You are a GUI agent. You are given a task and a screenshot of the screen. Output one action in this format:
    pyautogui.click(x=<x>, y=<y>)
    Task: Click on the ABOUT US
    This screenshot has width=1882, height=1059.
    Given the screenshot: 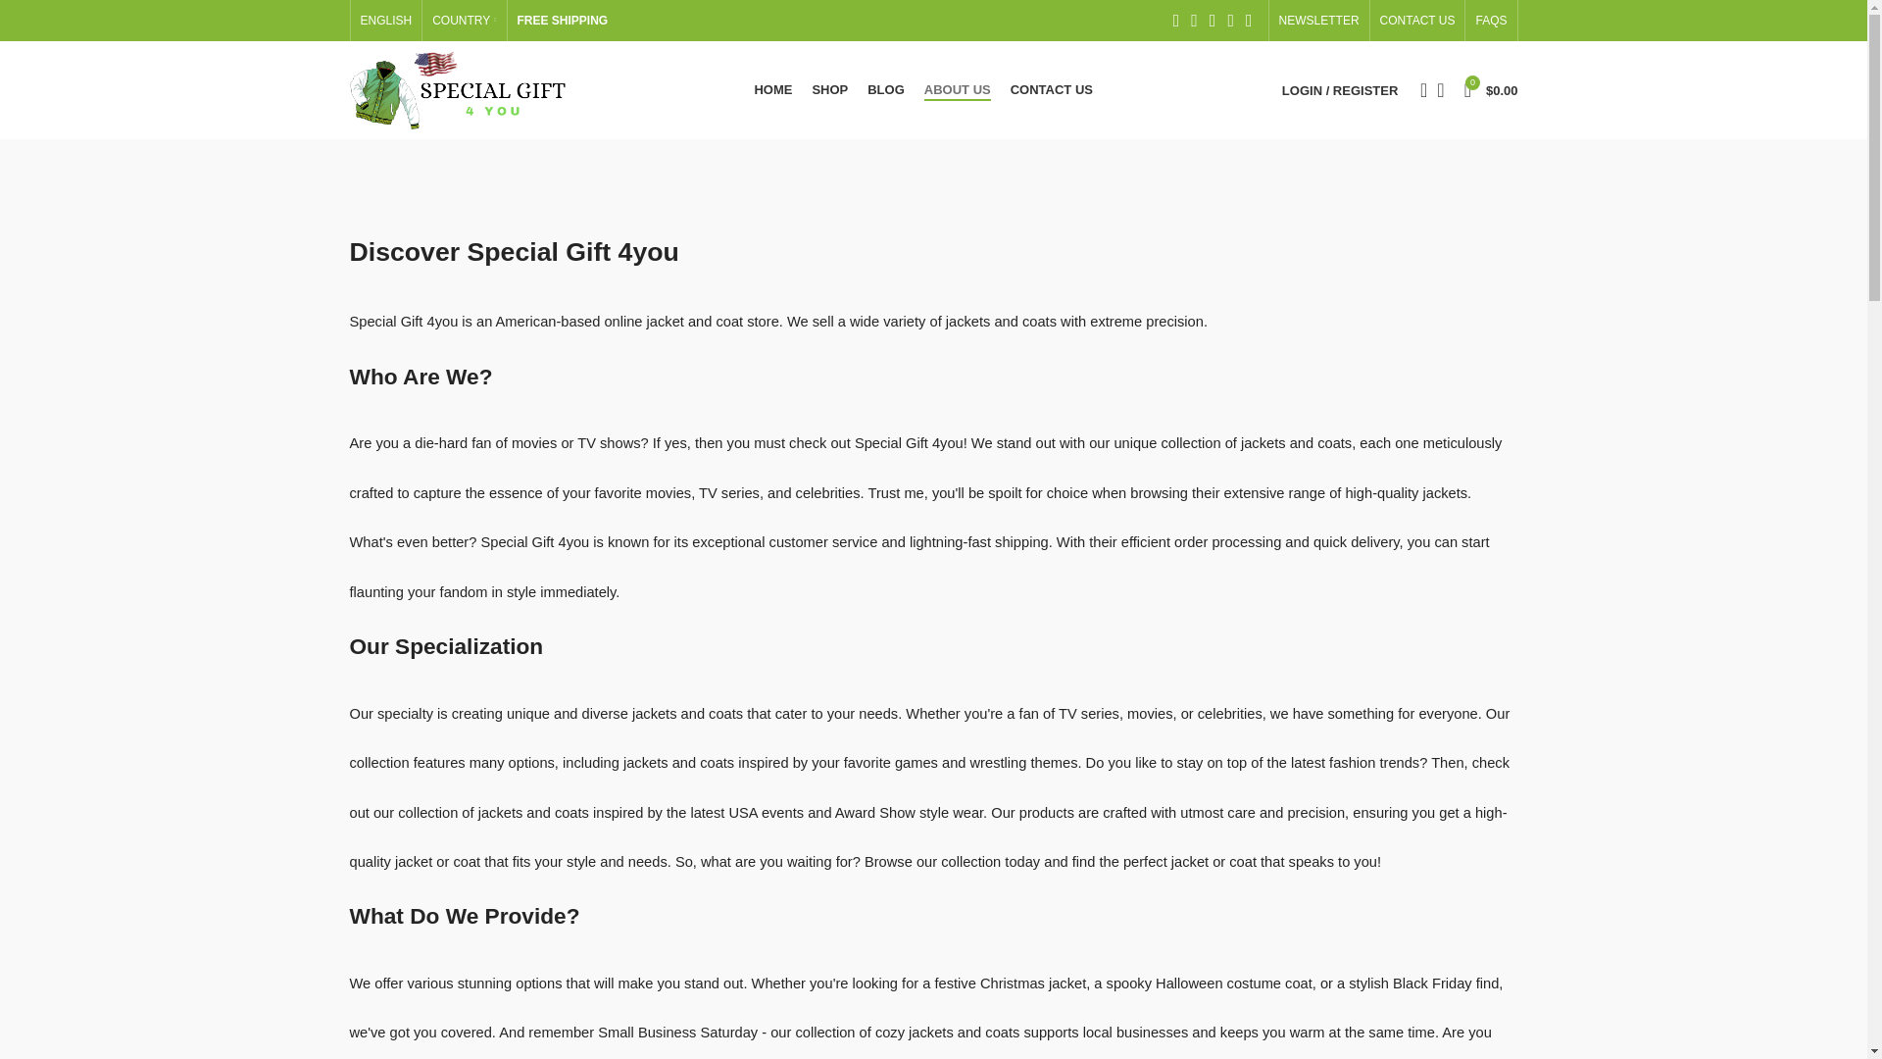 What is the action you would take?
    pyautogui.click(x=957, y=90)
    